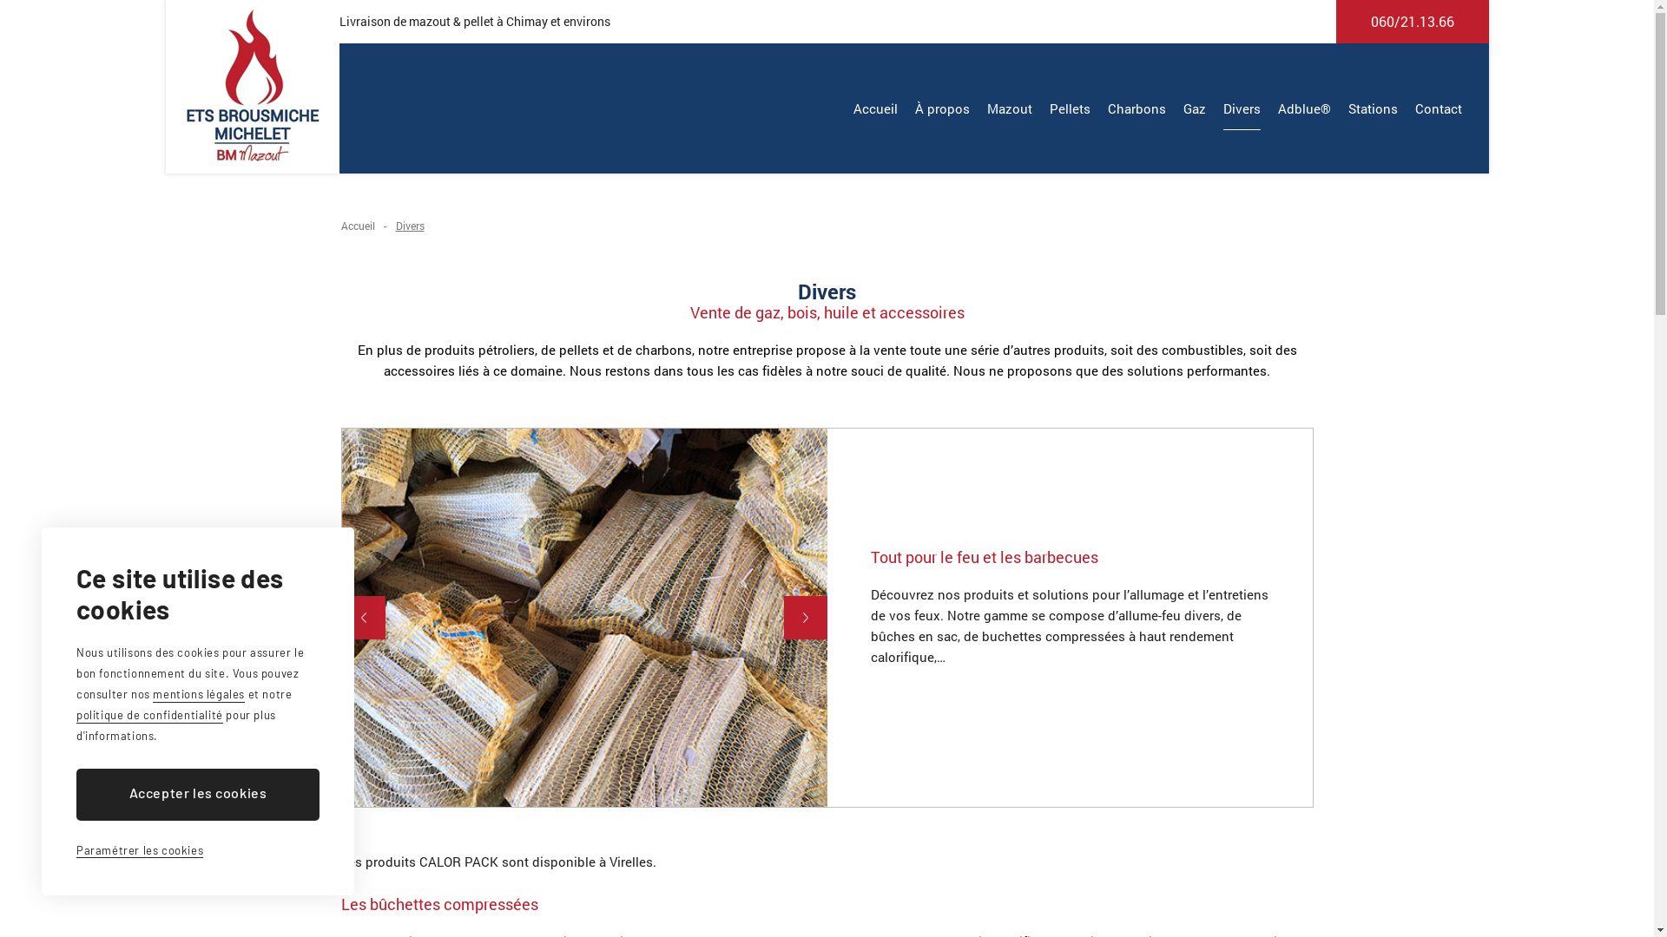  I want to click on 060/21.13.66, so click(1412, 22).